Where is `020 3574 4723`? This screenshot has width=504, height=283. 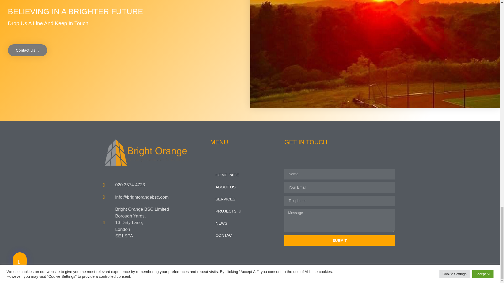 020 3574 4723 is located at coordinates (154, 185).